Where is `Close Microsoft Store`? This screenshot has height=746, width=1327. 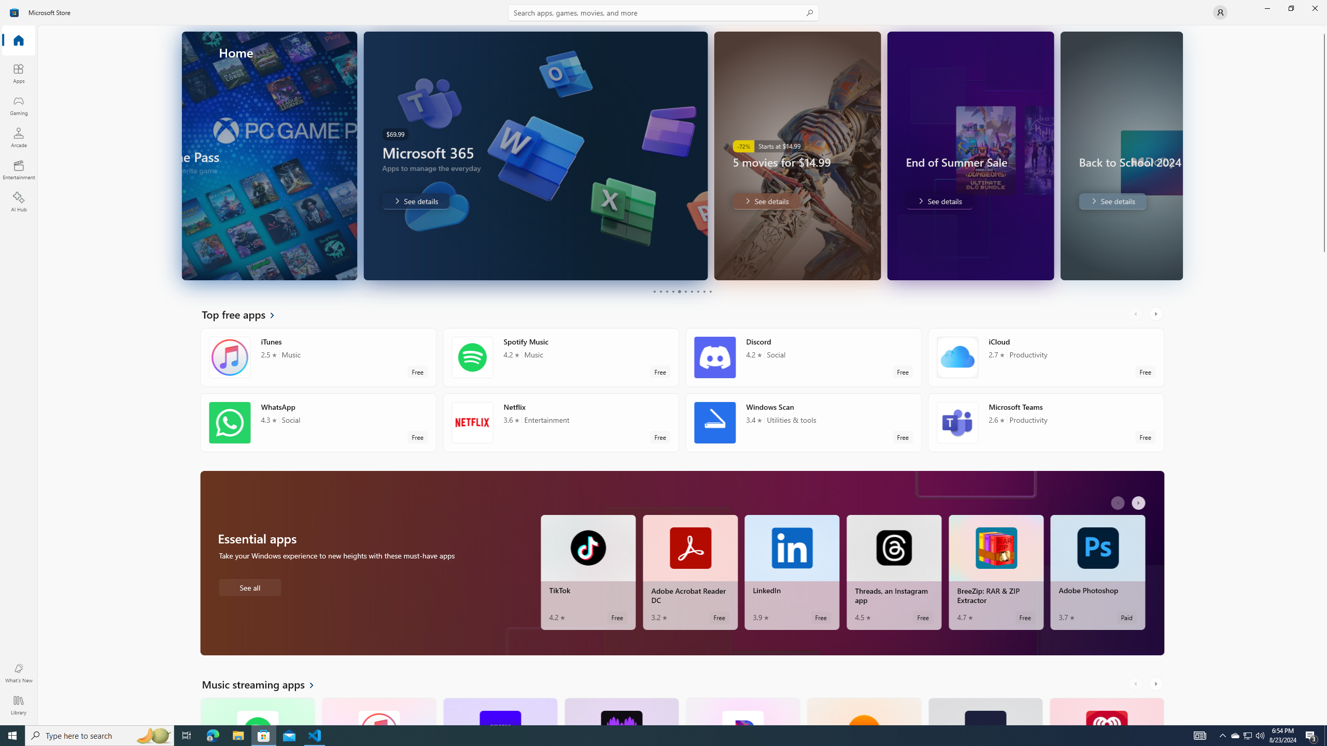 Close Microsoft Store is located at coordinates (1315, 8).